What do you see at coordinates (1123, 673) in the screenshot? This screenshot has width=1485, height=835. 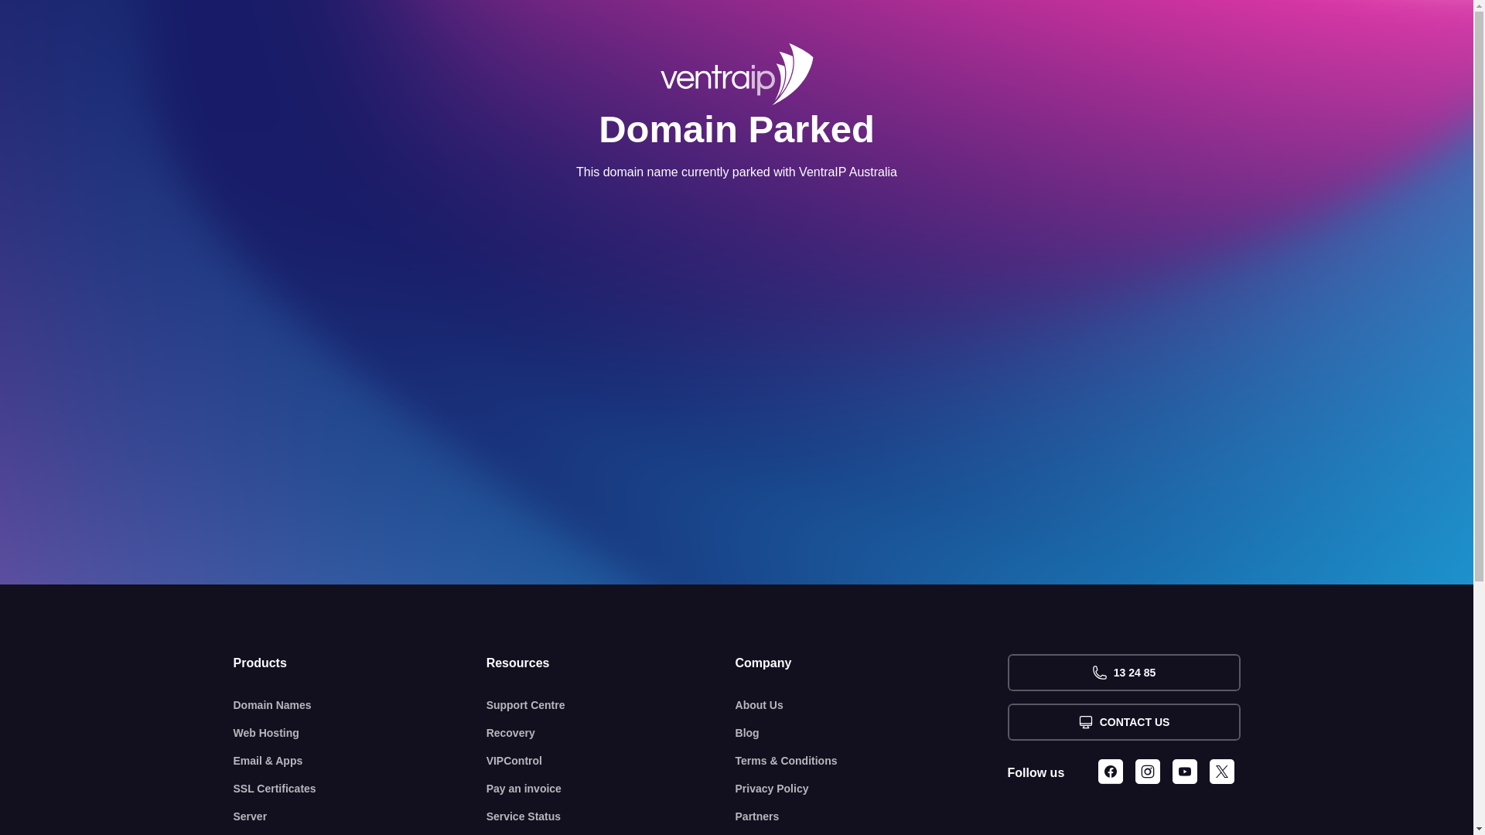 I see `13 24 85` at bounding box center [1123, 673].